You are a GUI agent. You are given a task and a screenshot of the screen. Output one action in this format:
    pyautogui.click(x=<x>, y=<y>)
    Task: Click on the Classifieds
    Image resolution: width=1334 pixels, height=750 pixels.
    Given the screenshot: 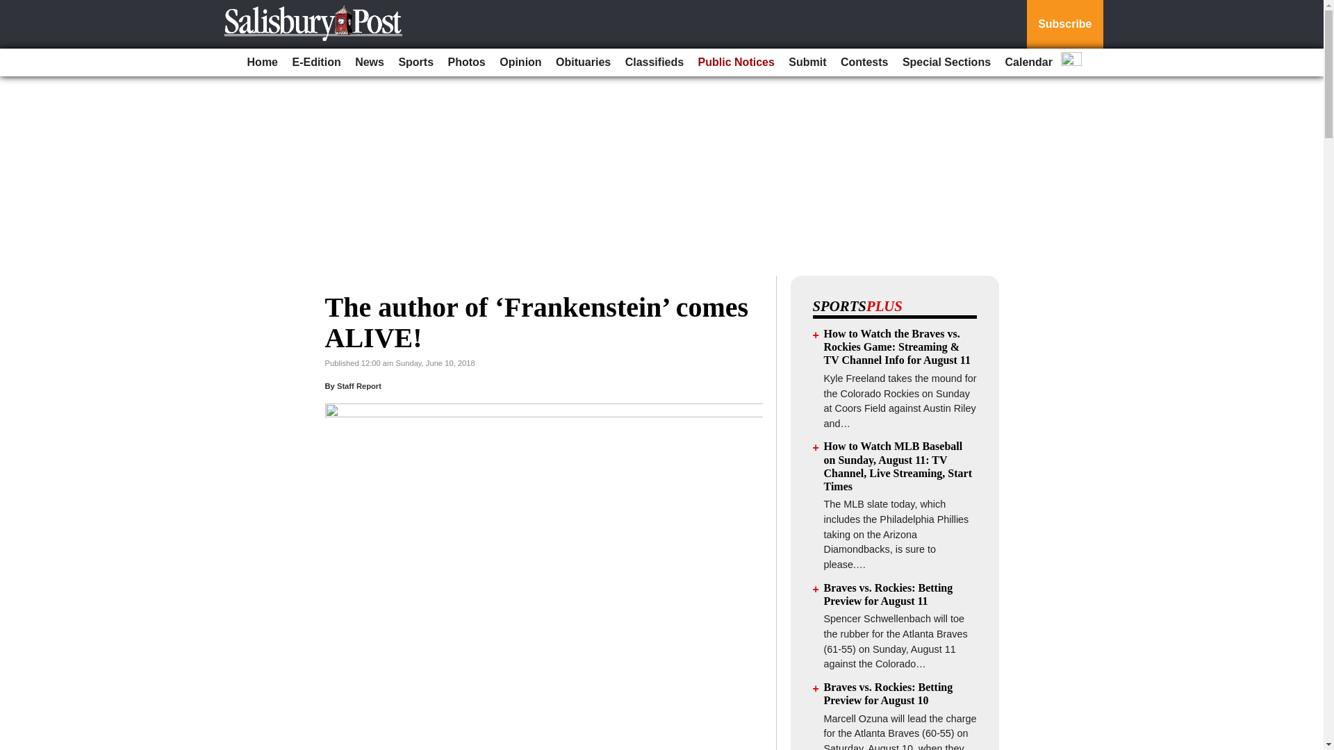 What is the action you would take?
    pyautogui.click(x=654, y=62)
    